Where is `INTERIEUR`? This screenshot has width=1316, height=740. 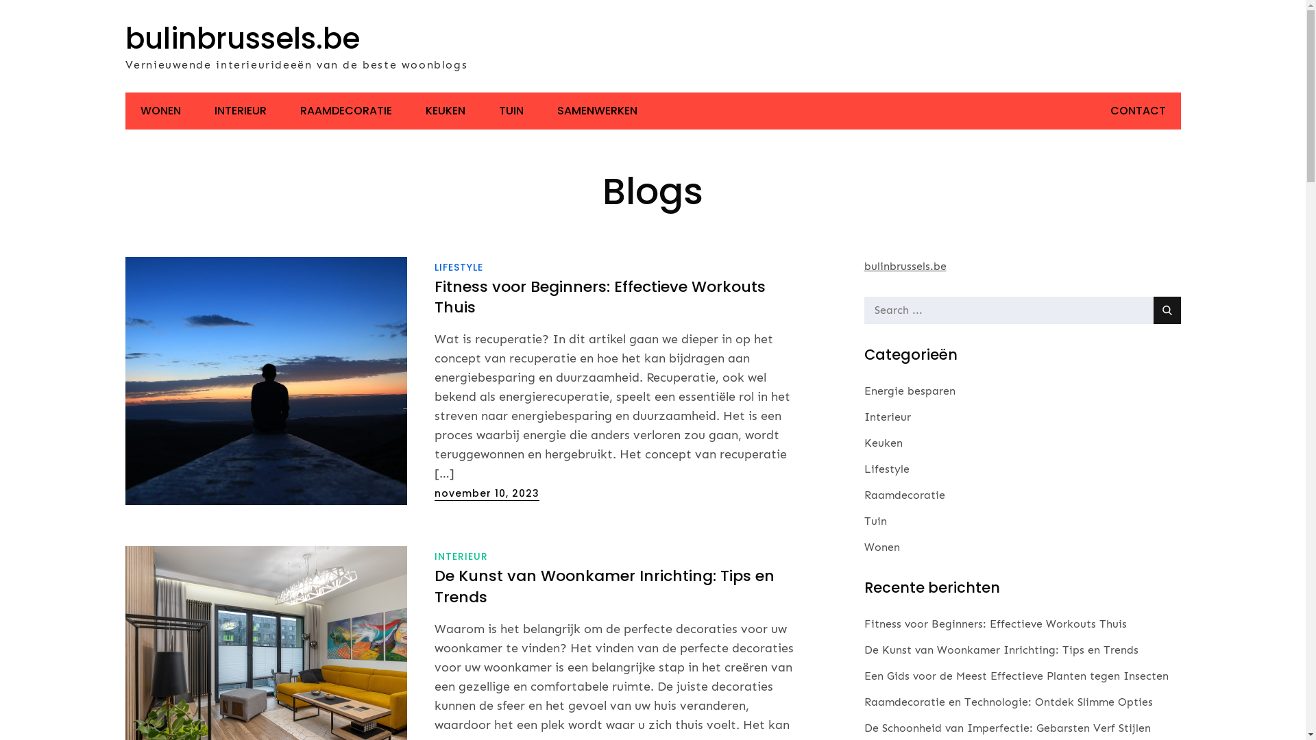 INTERIEUR is located at coordinates (240, 111).